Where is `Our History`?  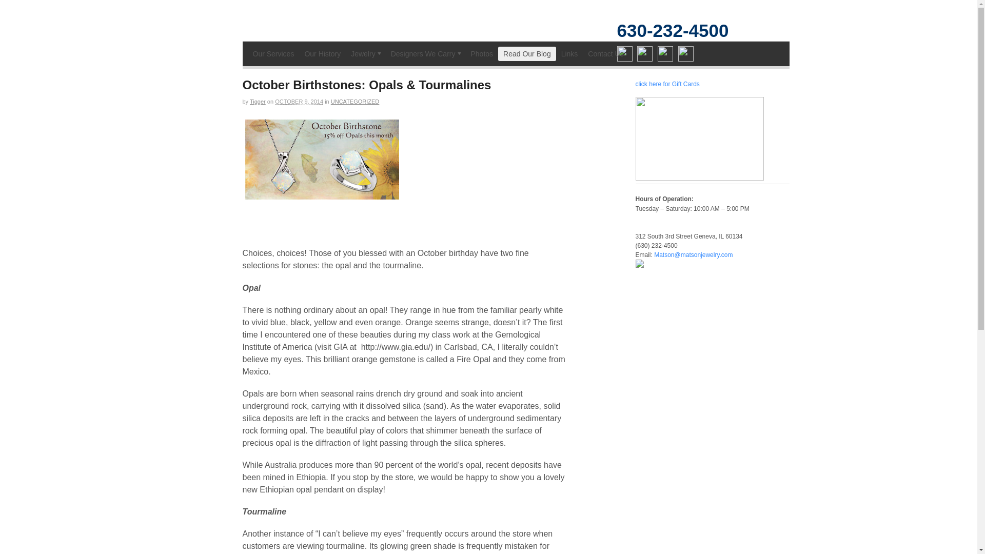
Our History is located at coordinates (322, 53).